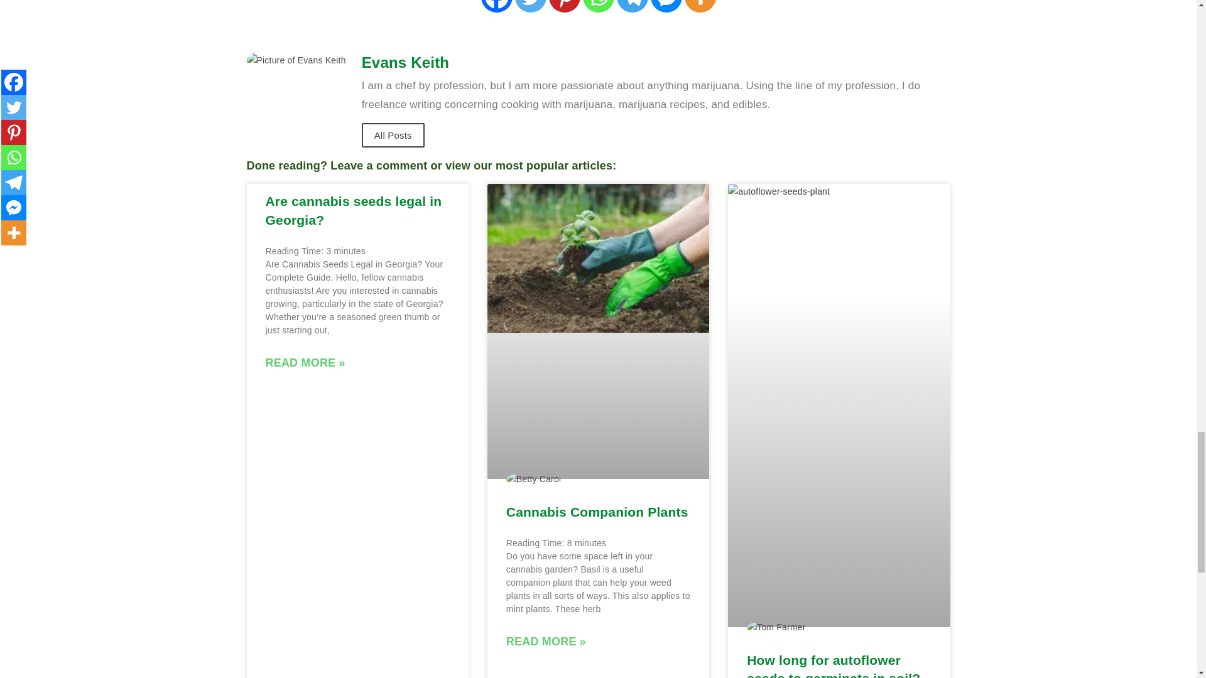 This screenshot has width=1206, height=678. What do you see at coordinates (598, 6) in the screenshot?
I see `Whatsapp` at bounding box center [598, 6].